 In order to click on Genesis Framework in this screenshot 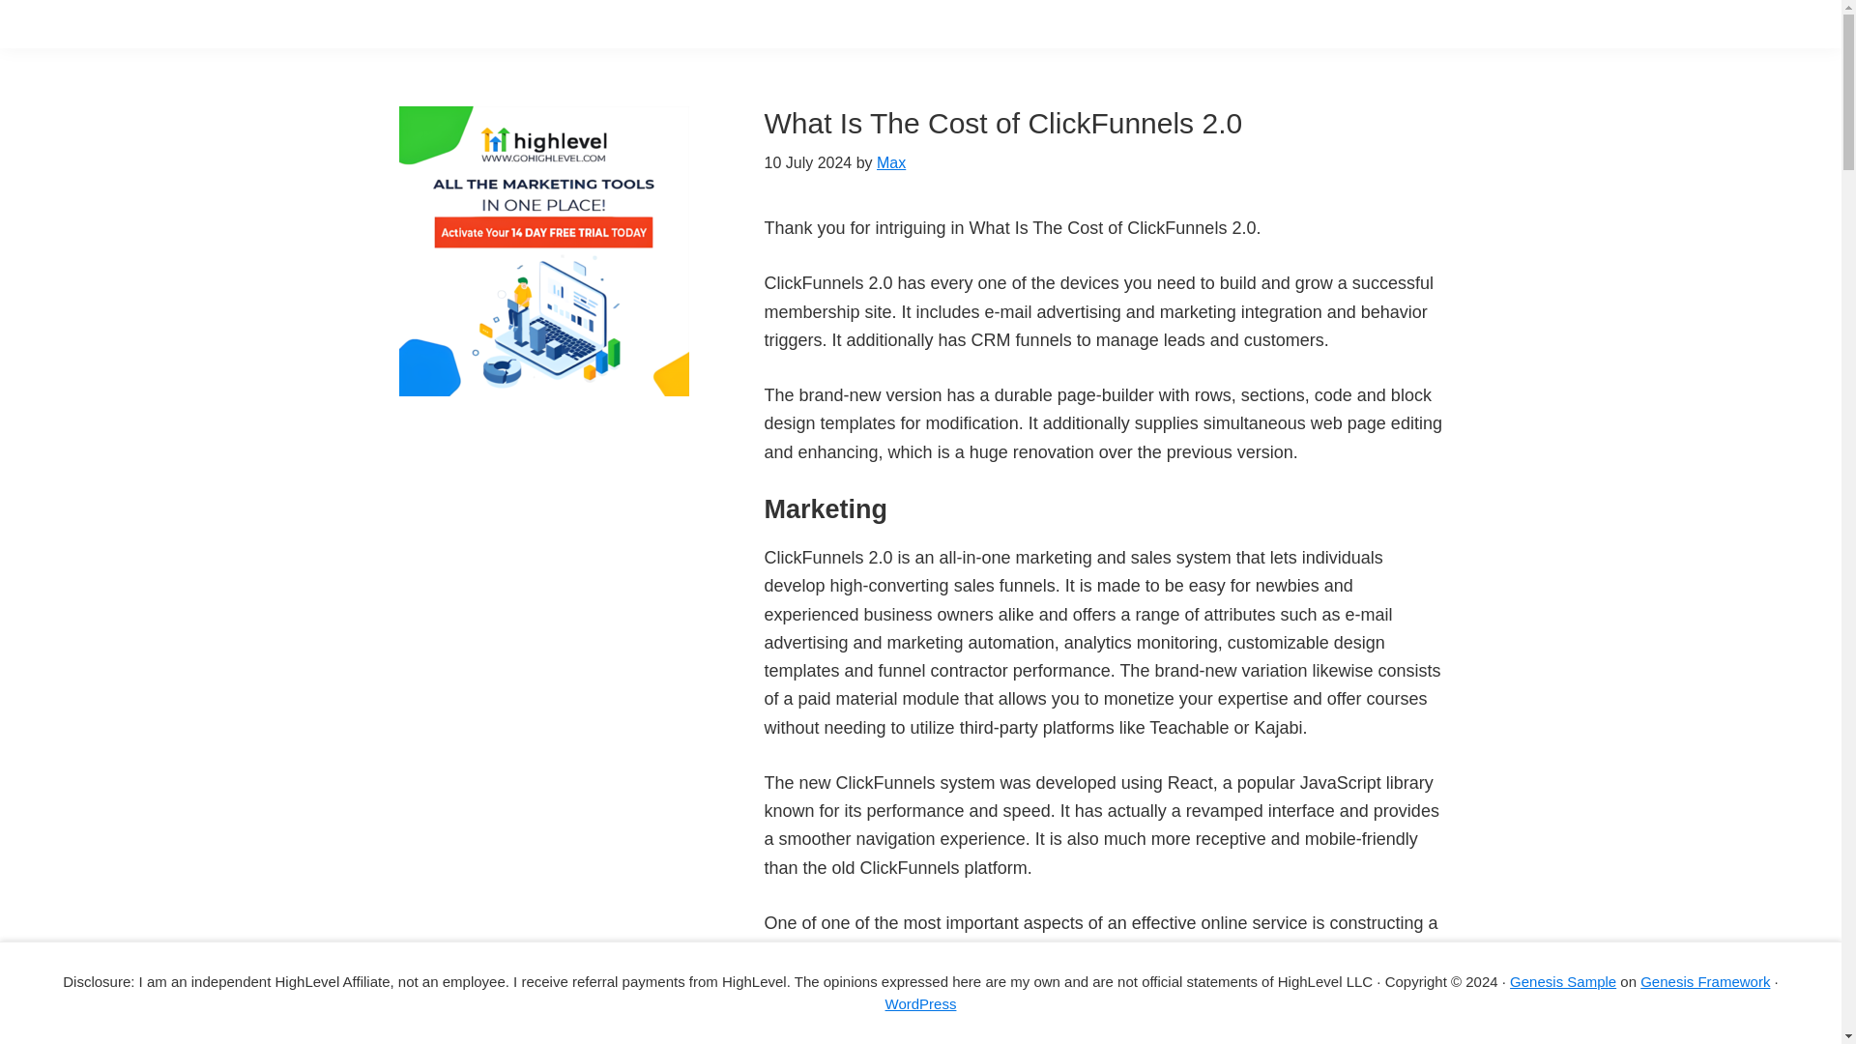, I will do `click(1705, 980)`.